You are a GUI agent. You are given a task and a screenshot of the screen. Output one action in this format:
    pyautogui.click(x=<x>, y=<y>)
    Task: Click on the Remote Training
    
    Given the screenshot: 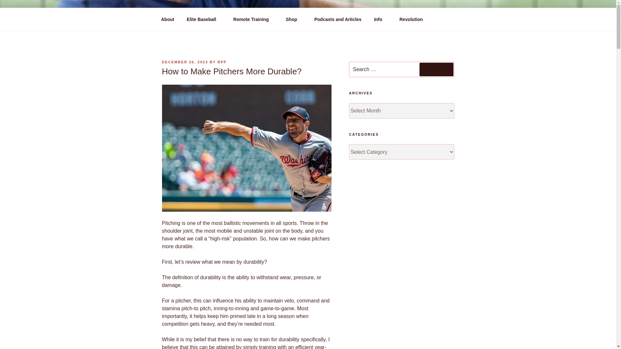 What is the action you would take?
    pyautogui.click(x=253, y=19)
    